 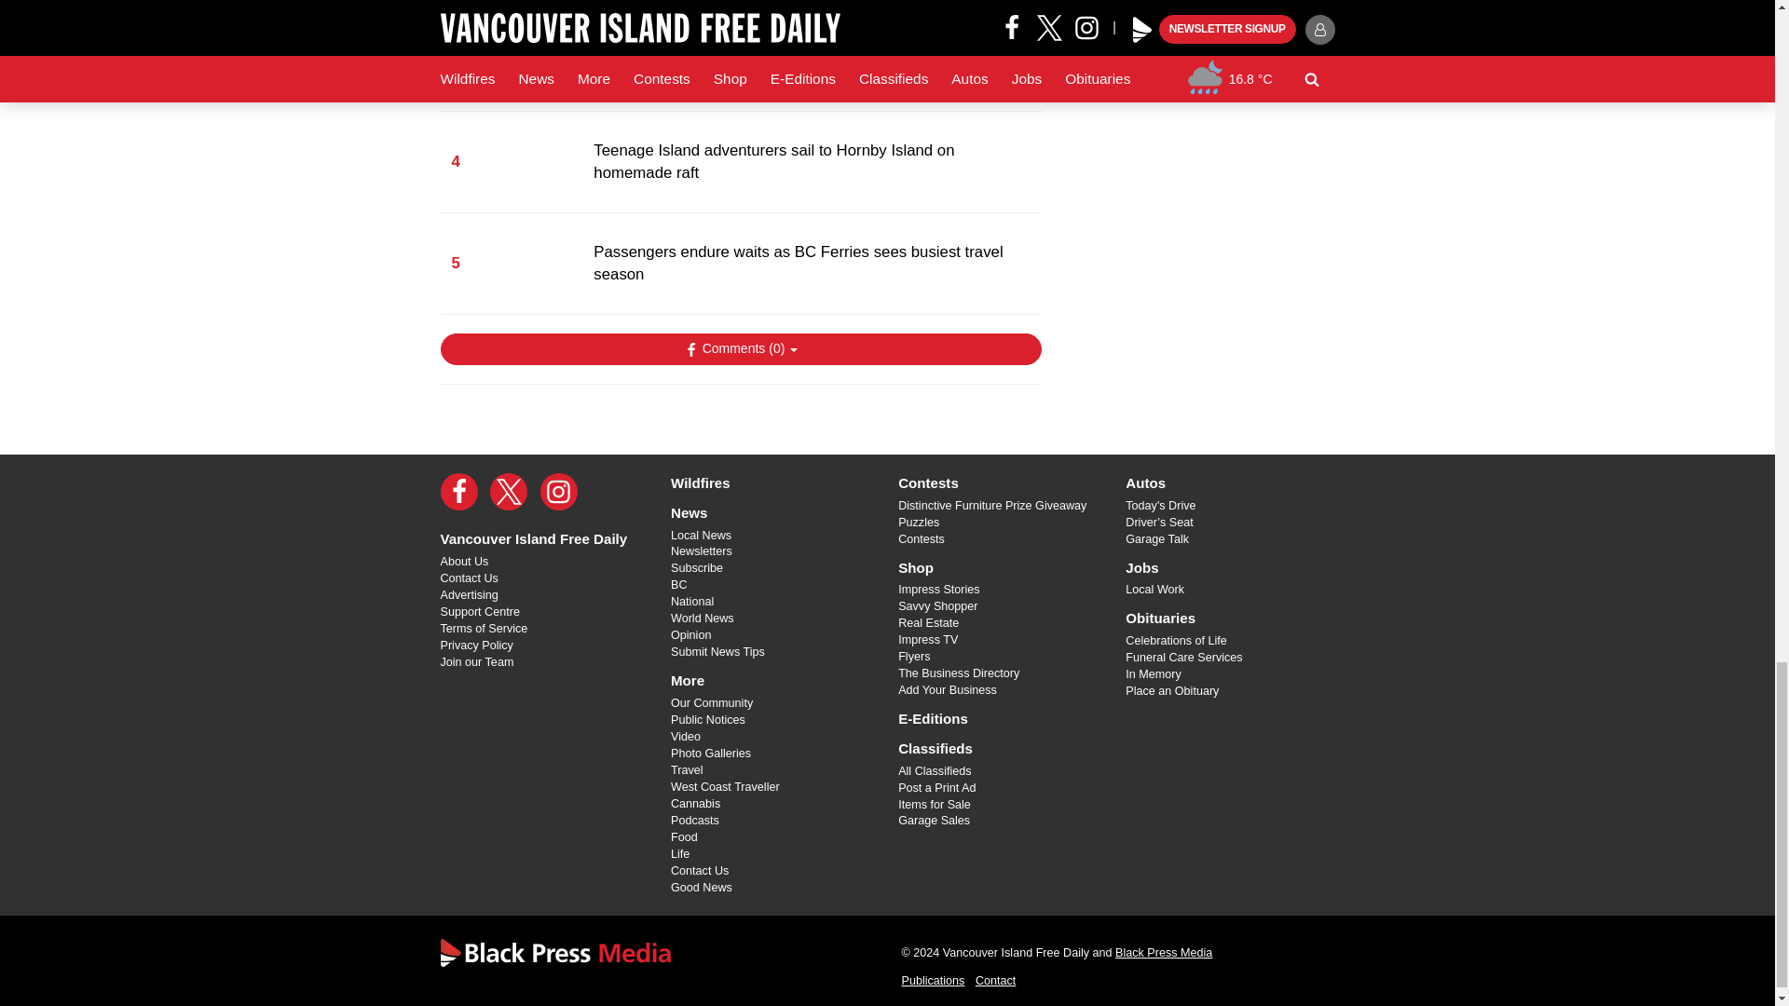 I want to click on Instagram, so click(x=559, y=491).